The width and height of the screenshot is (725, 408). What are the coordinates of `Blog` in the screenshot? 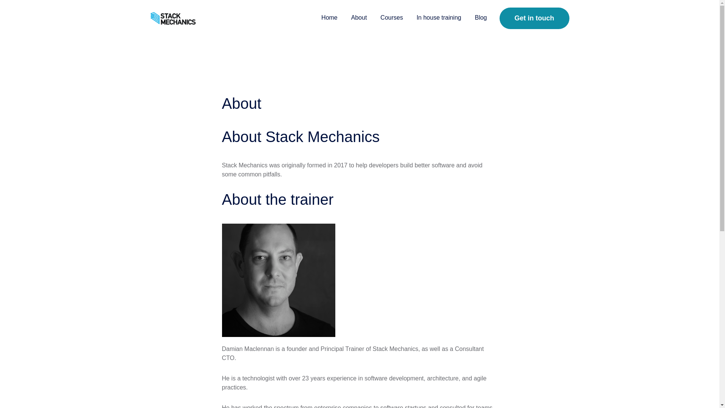 It's located at (480, 18).